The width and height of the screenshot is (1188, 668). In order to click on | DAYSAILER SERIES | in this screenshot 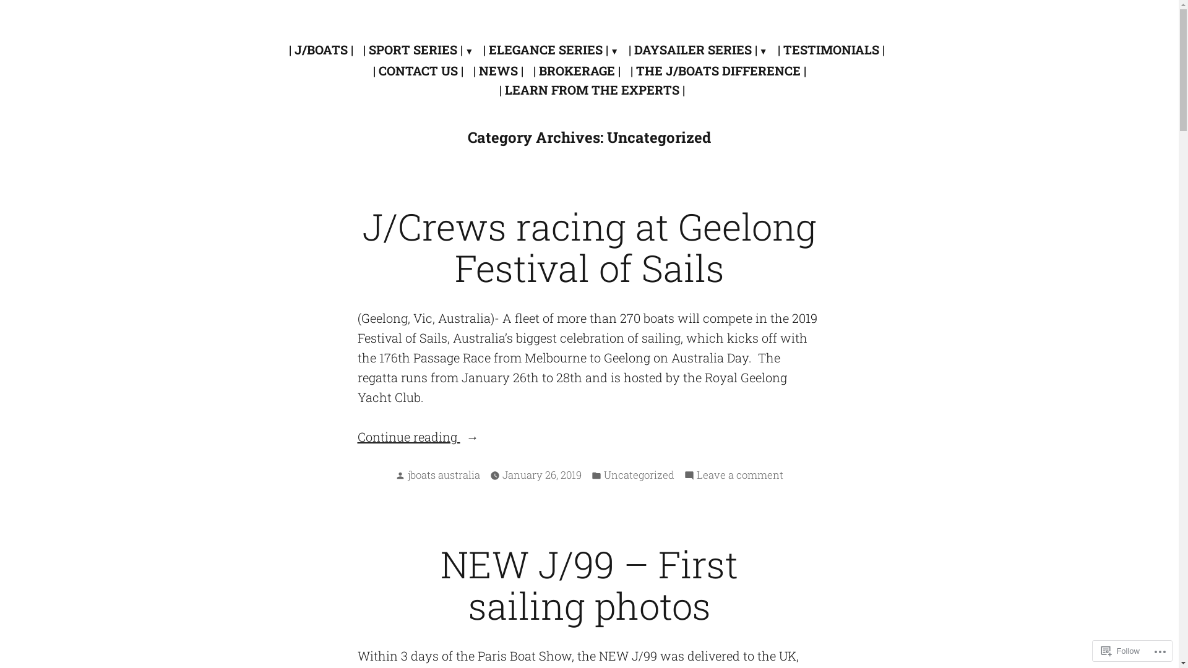, I will do `click(698, 50)`.